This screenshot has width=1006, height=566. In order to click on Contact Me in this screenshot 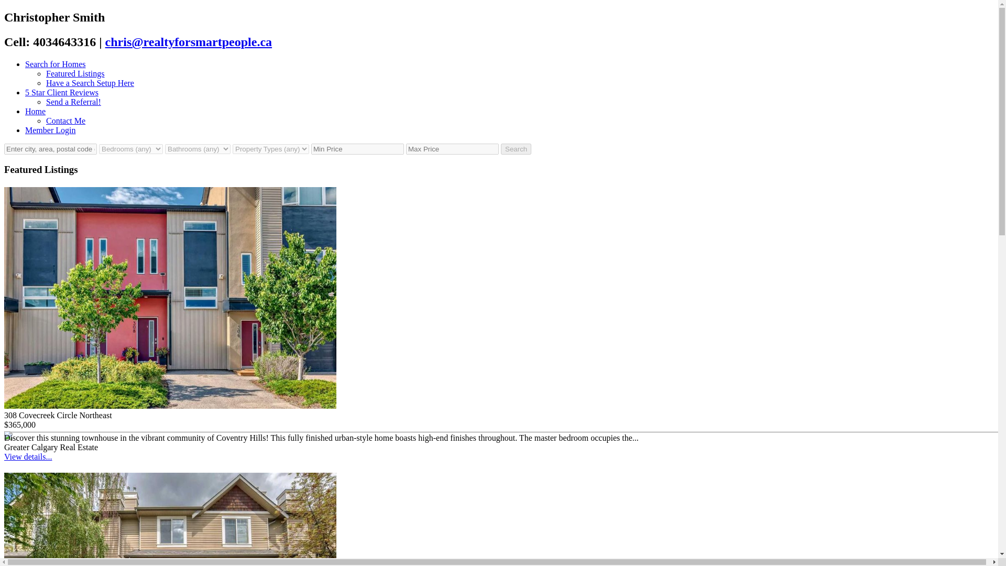, I will do `click(66, 121)`.